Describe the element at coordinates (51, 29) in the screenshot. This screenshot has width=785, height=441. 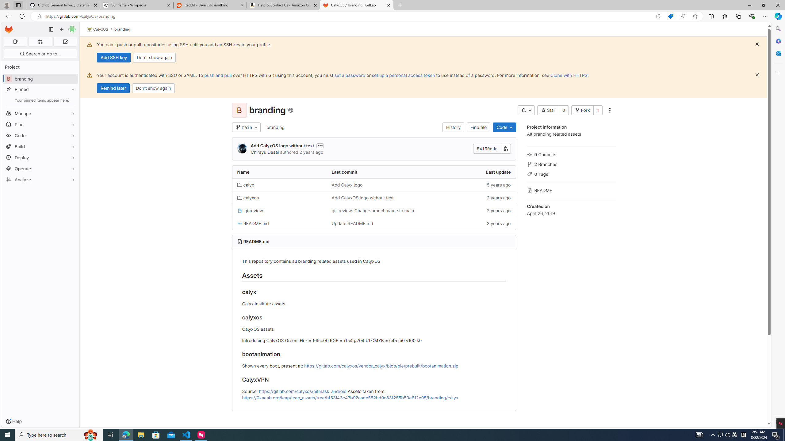
I see `Primary navigation sidebar` at that location.